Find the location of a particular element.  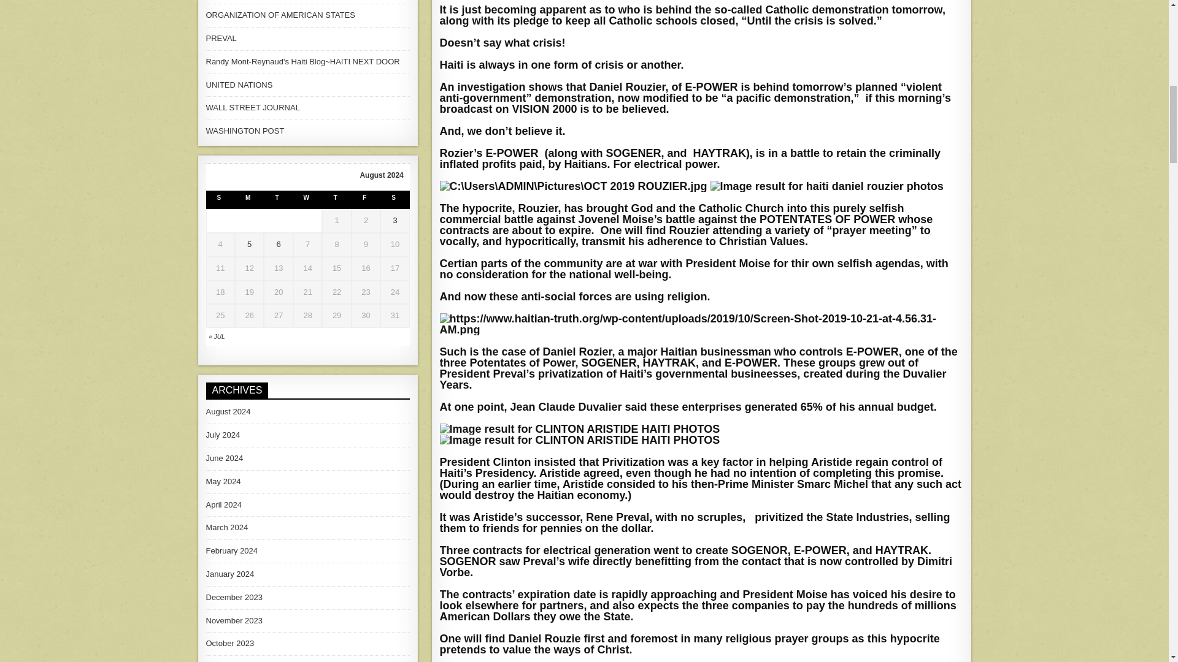

Monday is located at coordinates (249, 200).